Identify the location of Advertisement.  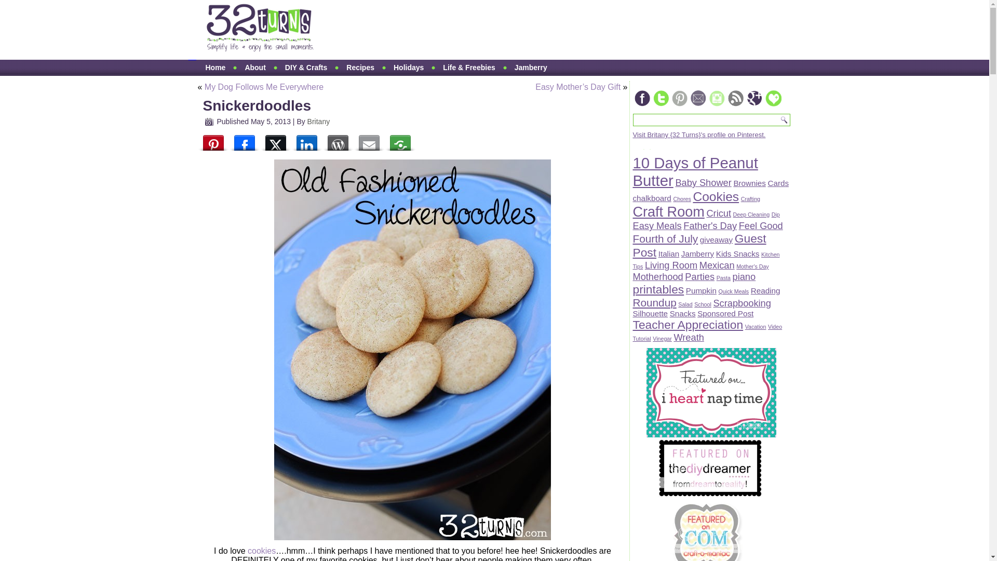
(523, 30).